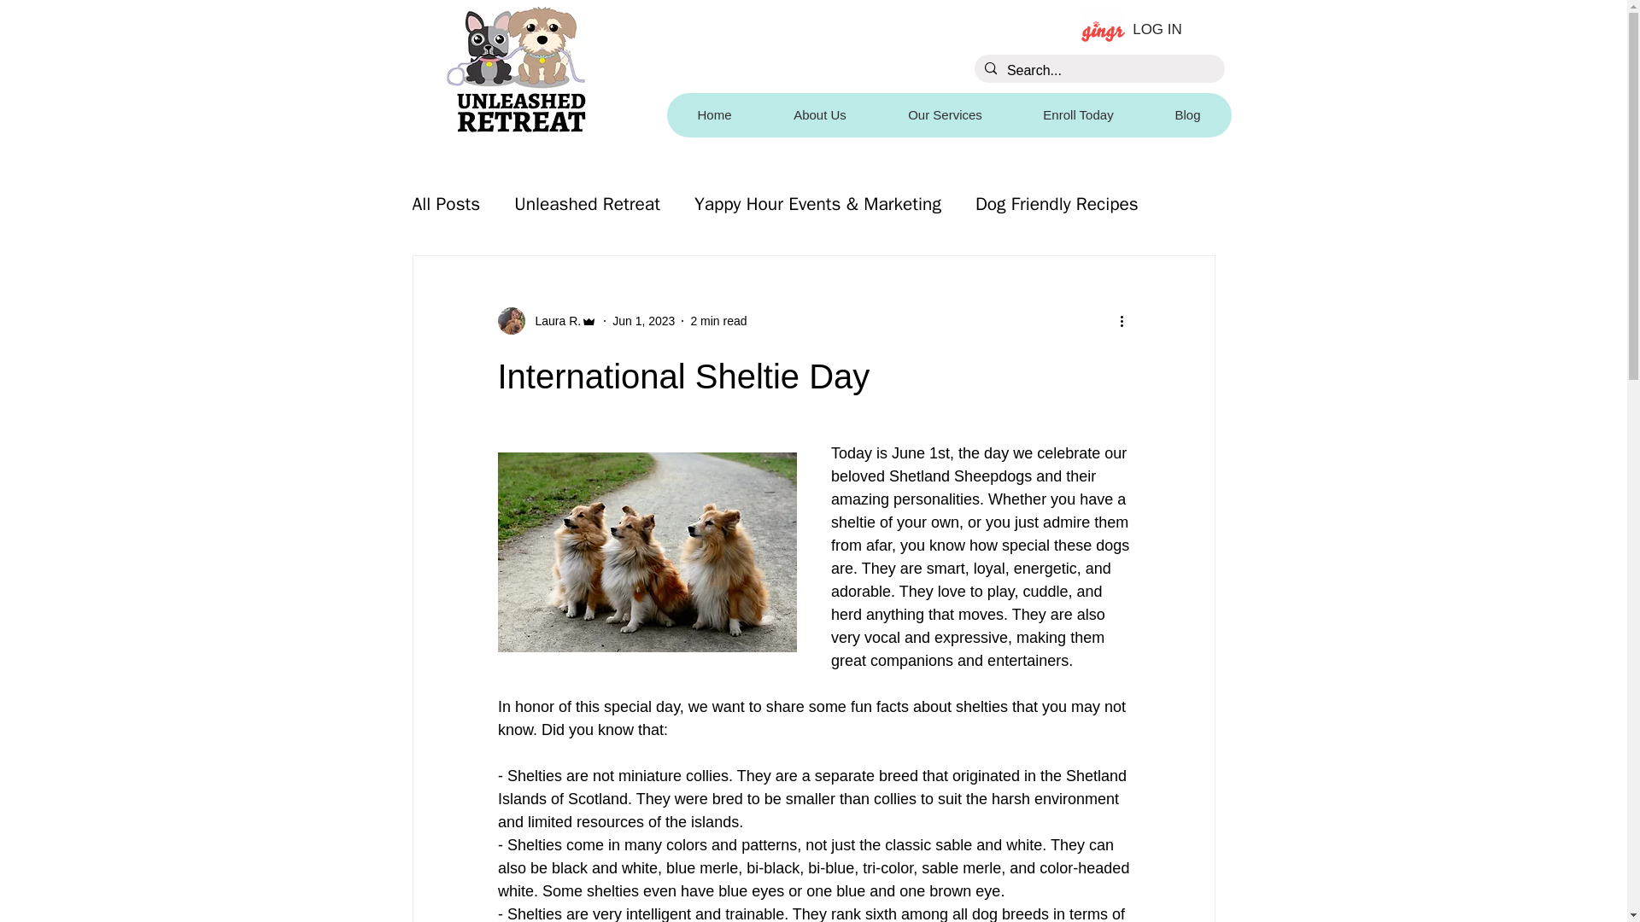  What do you see at coordinates (588, 203) in the screenshot?
I see `Unleashed Retreat` at bounding box center [588, 203].